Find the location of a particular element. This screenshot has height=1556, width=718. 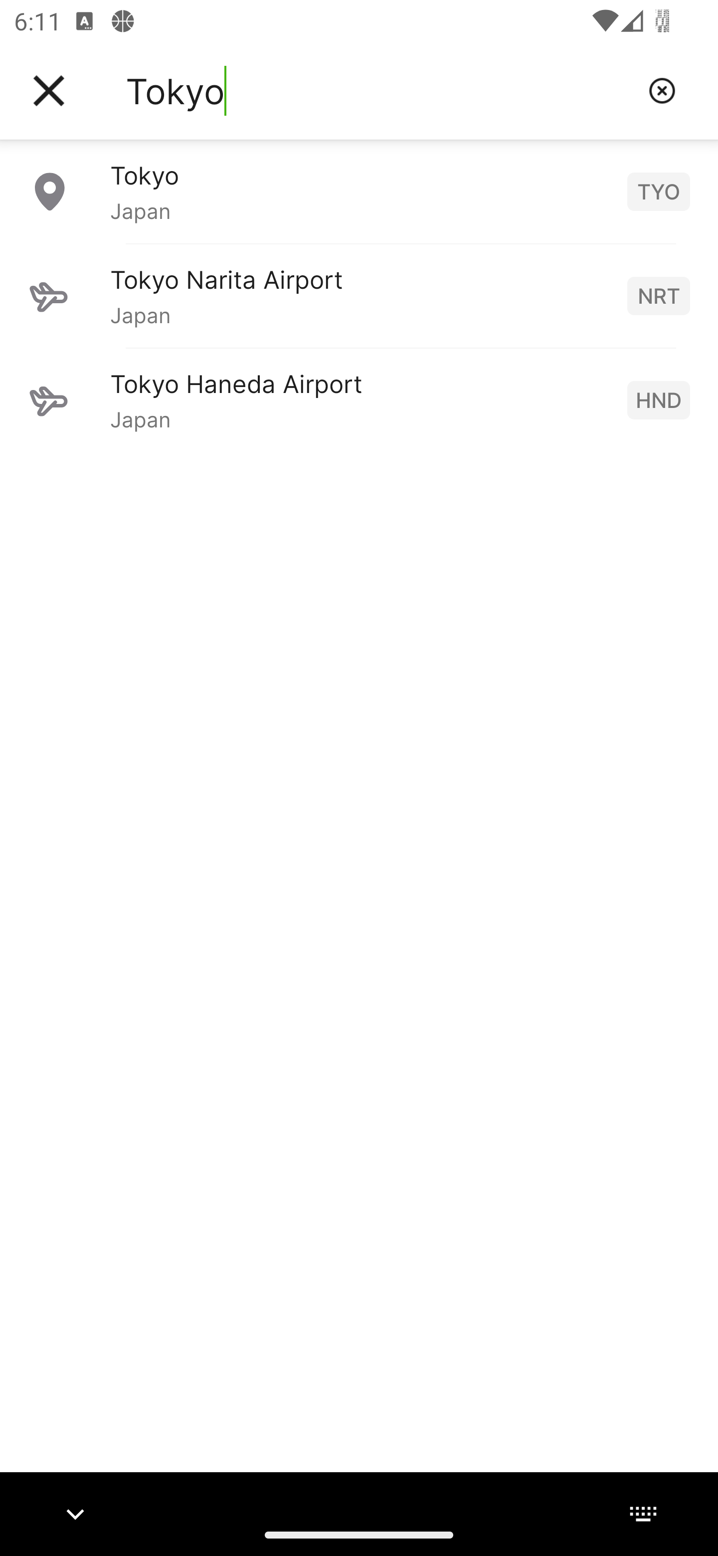

Tokyo is located at coordinates (379, 91).